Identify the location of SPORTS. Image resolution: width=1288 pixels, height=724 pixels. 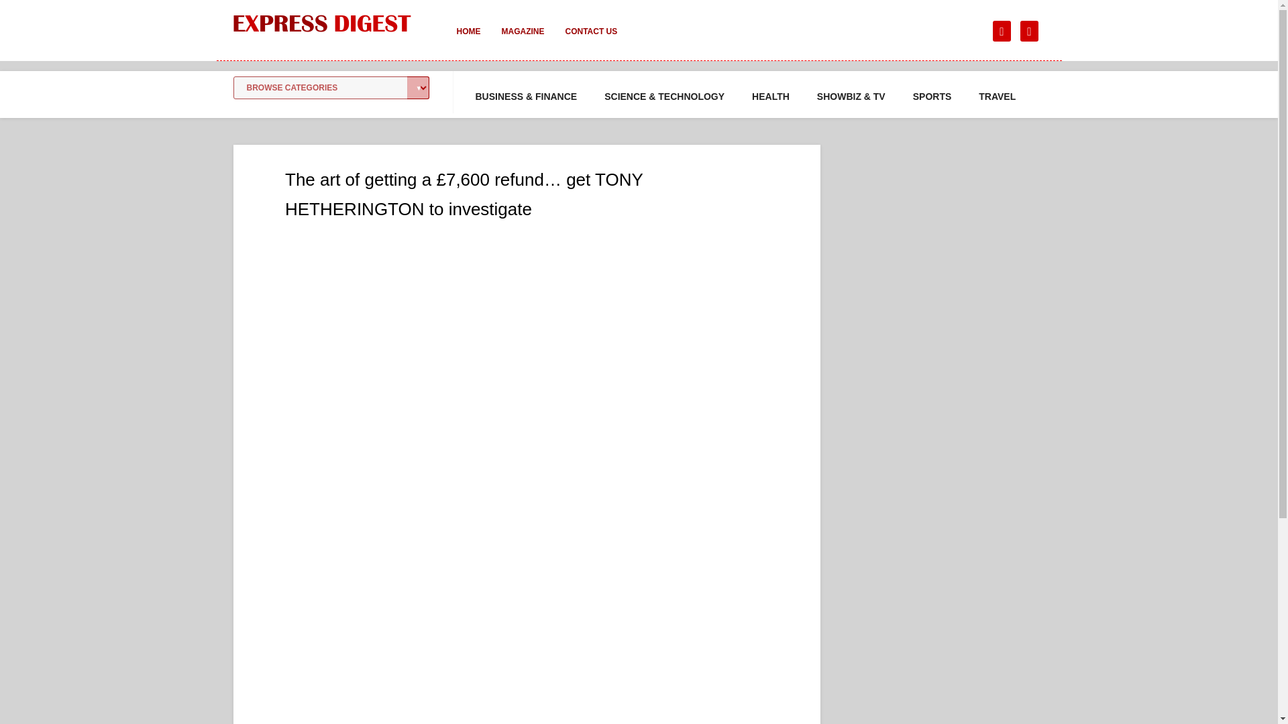
(932, 97).